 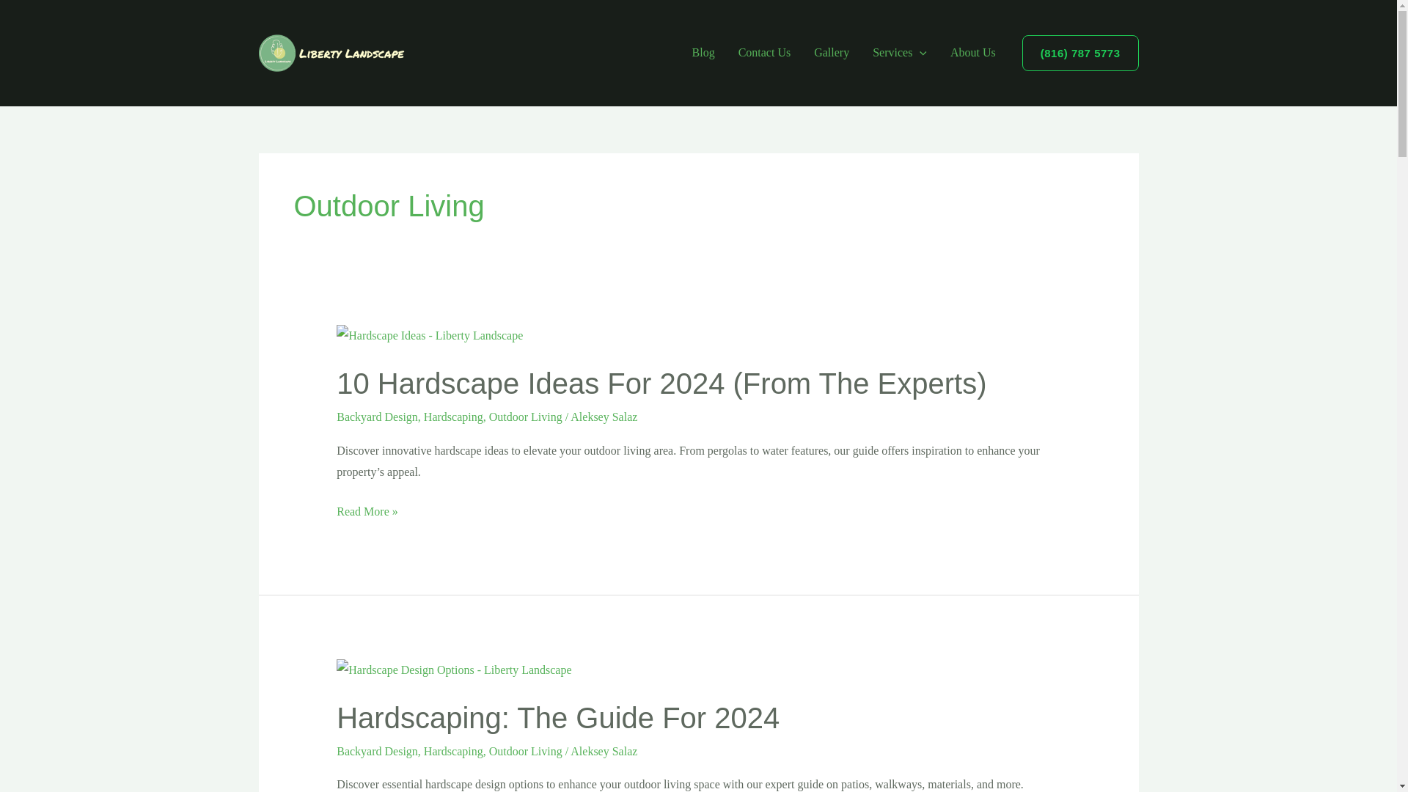 What do you see at coordinates (377, 417) in the screenshot?
I see `Backyard Design` at bounding box center [377, 417].